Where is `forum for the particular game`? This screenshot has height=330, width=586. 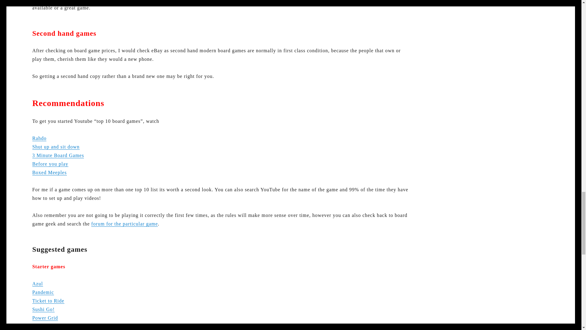 forum for the particular game is located at coordinates (125, 224).